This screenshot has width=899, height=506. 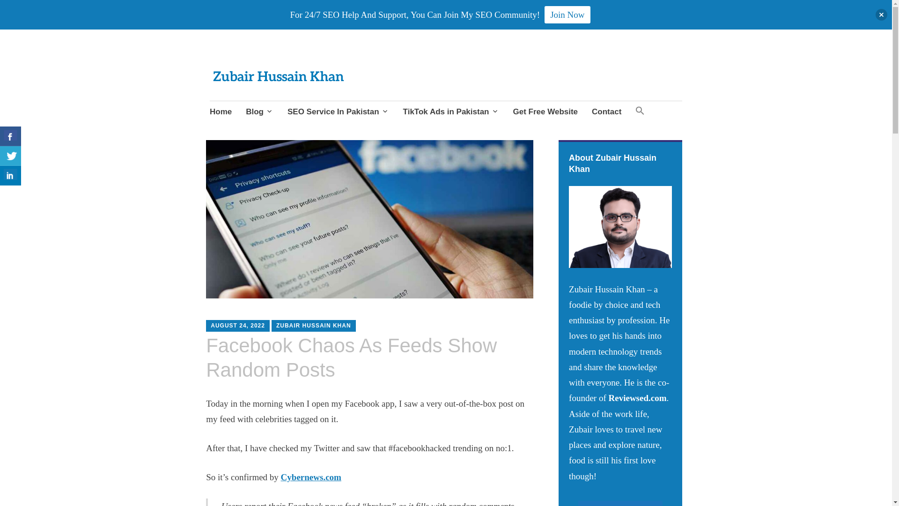 I want to click on Get Free Website, so click(x=545, y=112).